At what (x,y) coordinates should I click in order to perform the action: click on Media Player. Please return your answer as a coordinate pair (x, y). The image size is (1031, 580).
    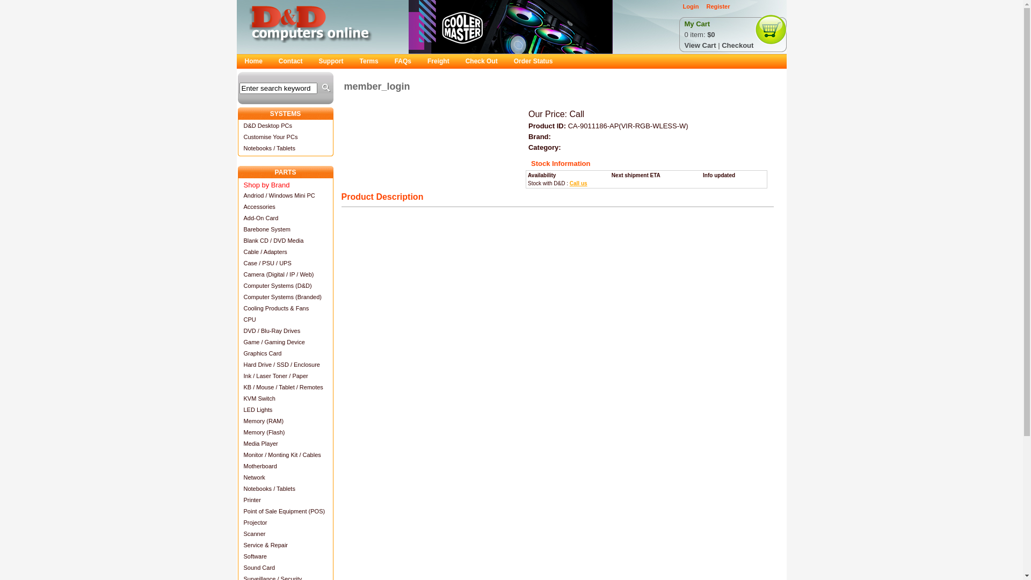
    Looking at the image, I should click on (285, 444).